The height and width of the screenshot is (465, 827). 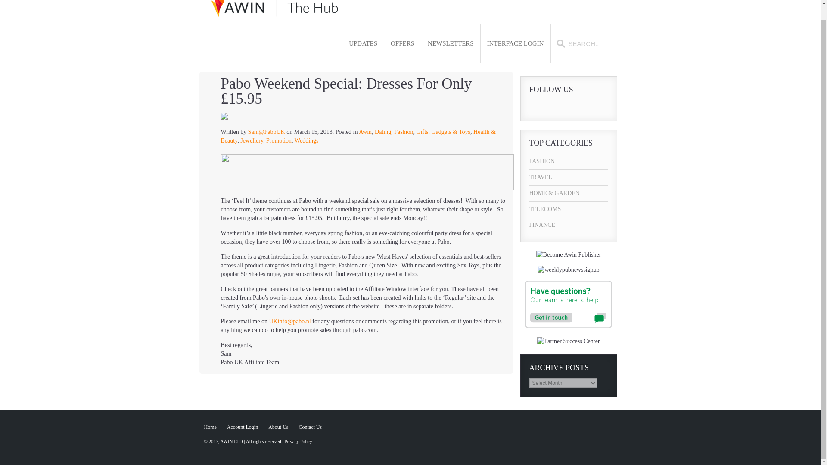 What do you see at coordinates (451, 43) in the screenshot?
I see `NEWSLETTERS` at bounding box center [451, 43].